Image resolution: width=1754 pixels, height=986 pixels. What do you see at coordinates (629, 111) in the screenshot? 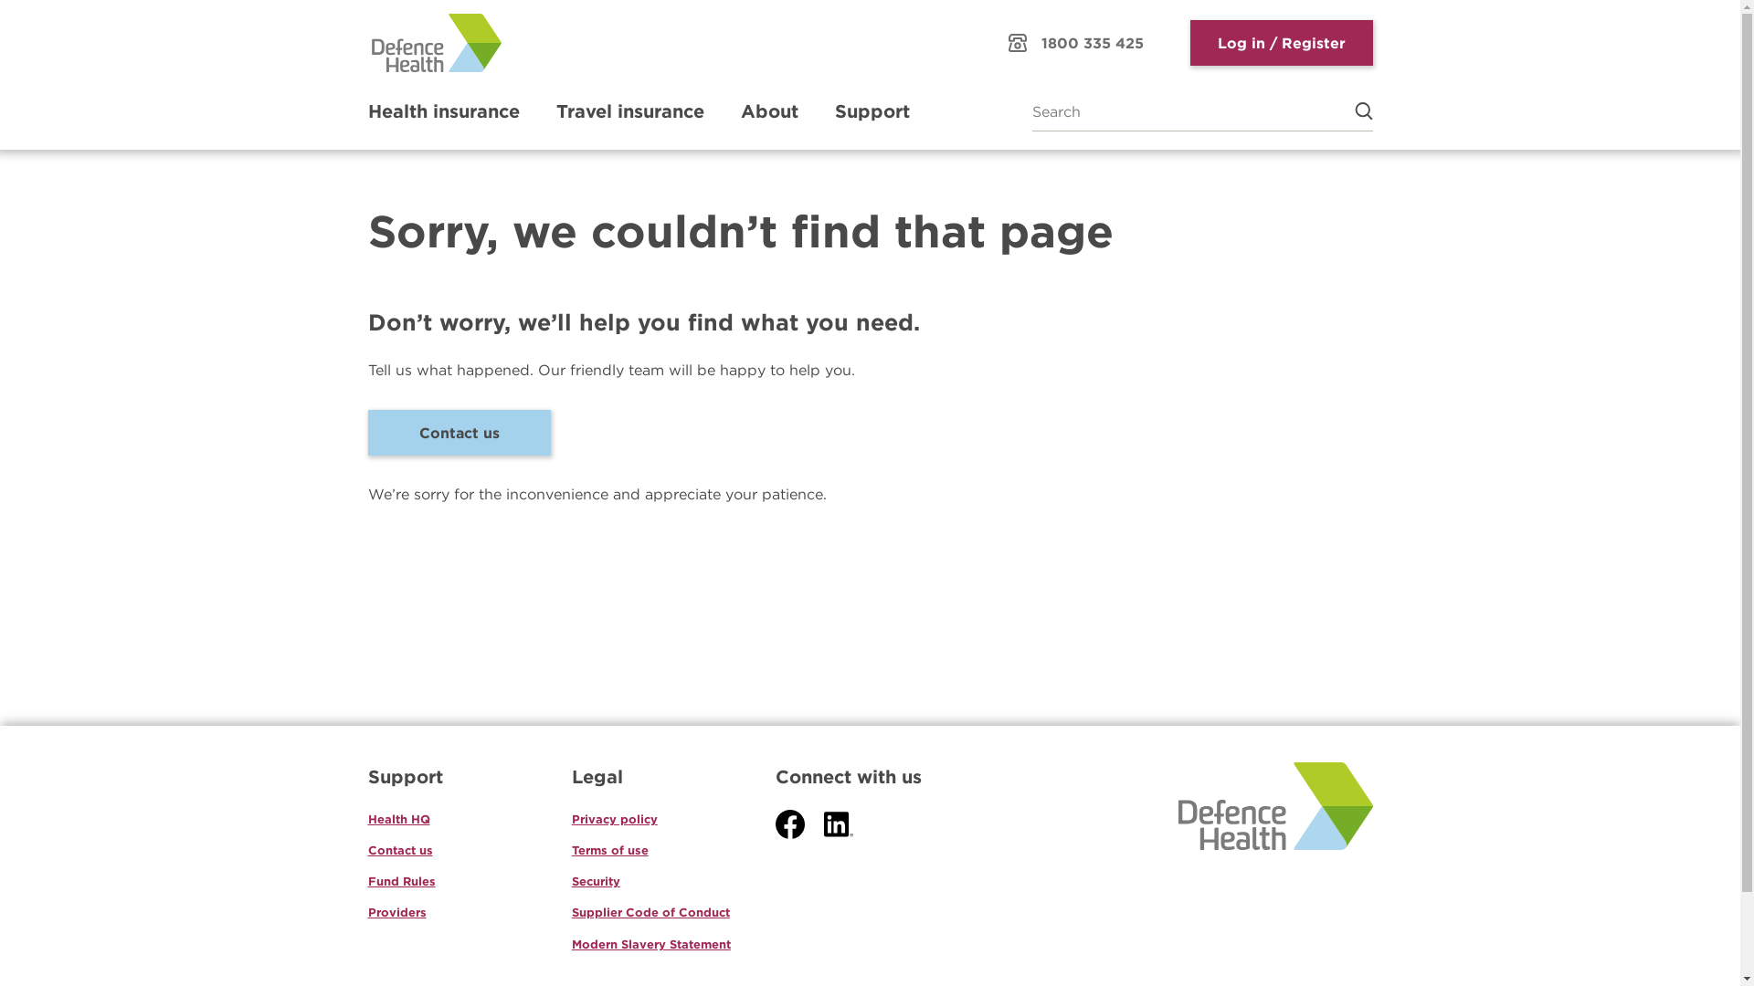
I see `Travel insurance` at bounding box center [629, 111].